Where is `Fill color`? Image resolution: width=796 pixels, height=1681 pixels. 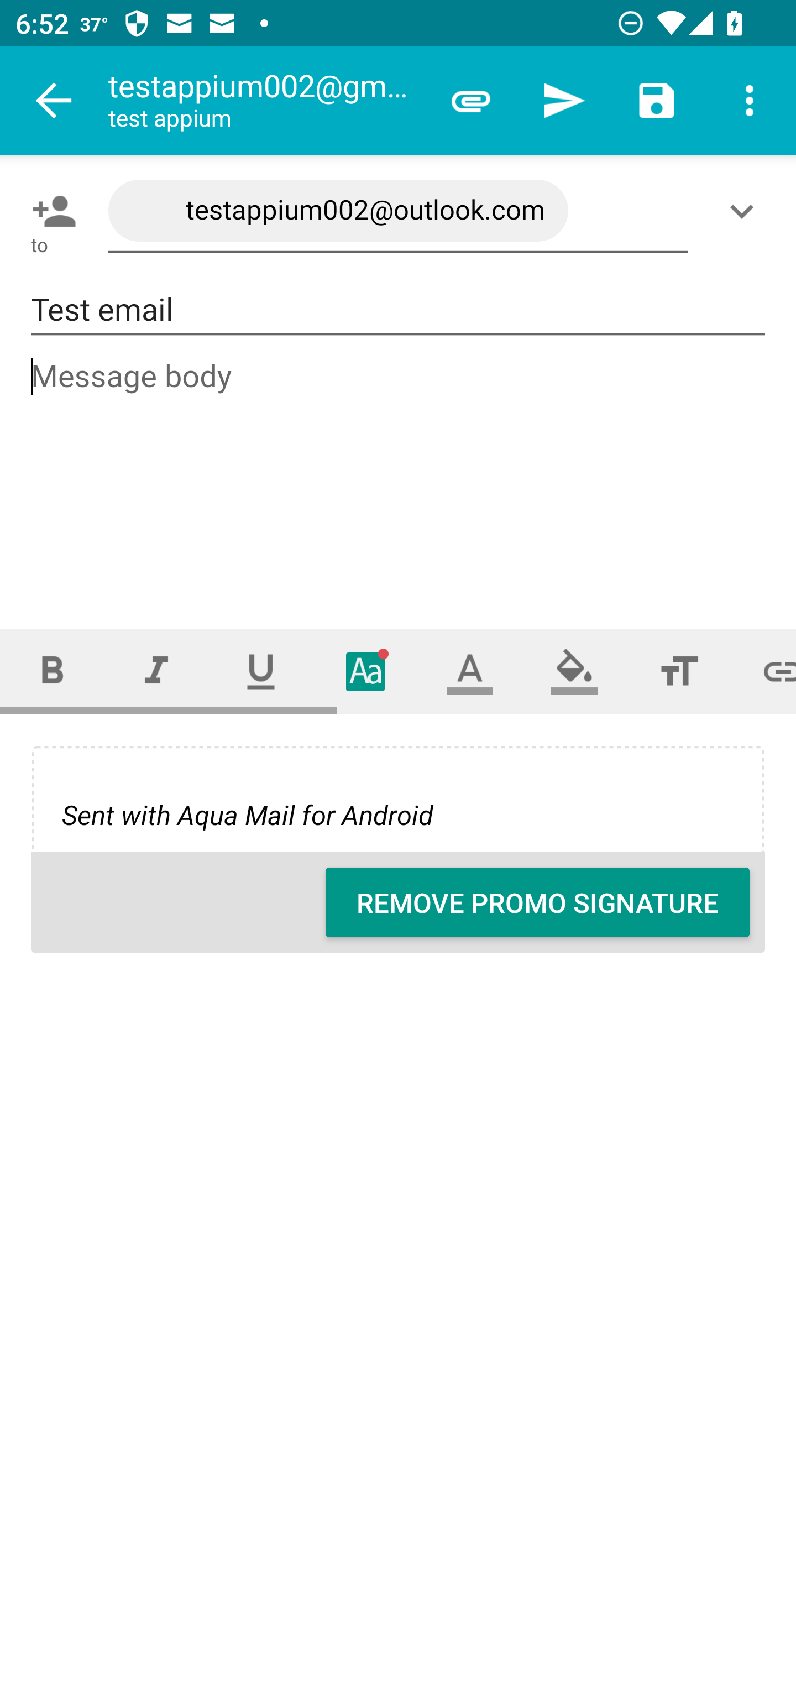
Fill color is located at coordinates (574, 671).